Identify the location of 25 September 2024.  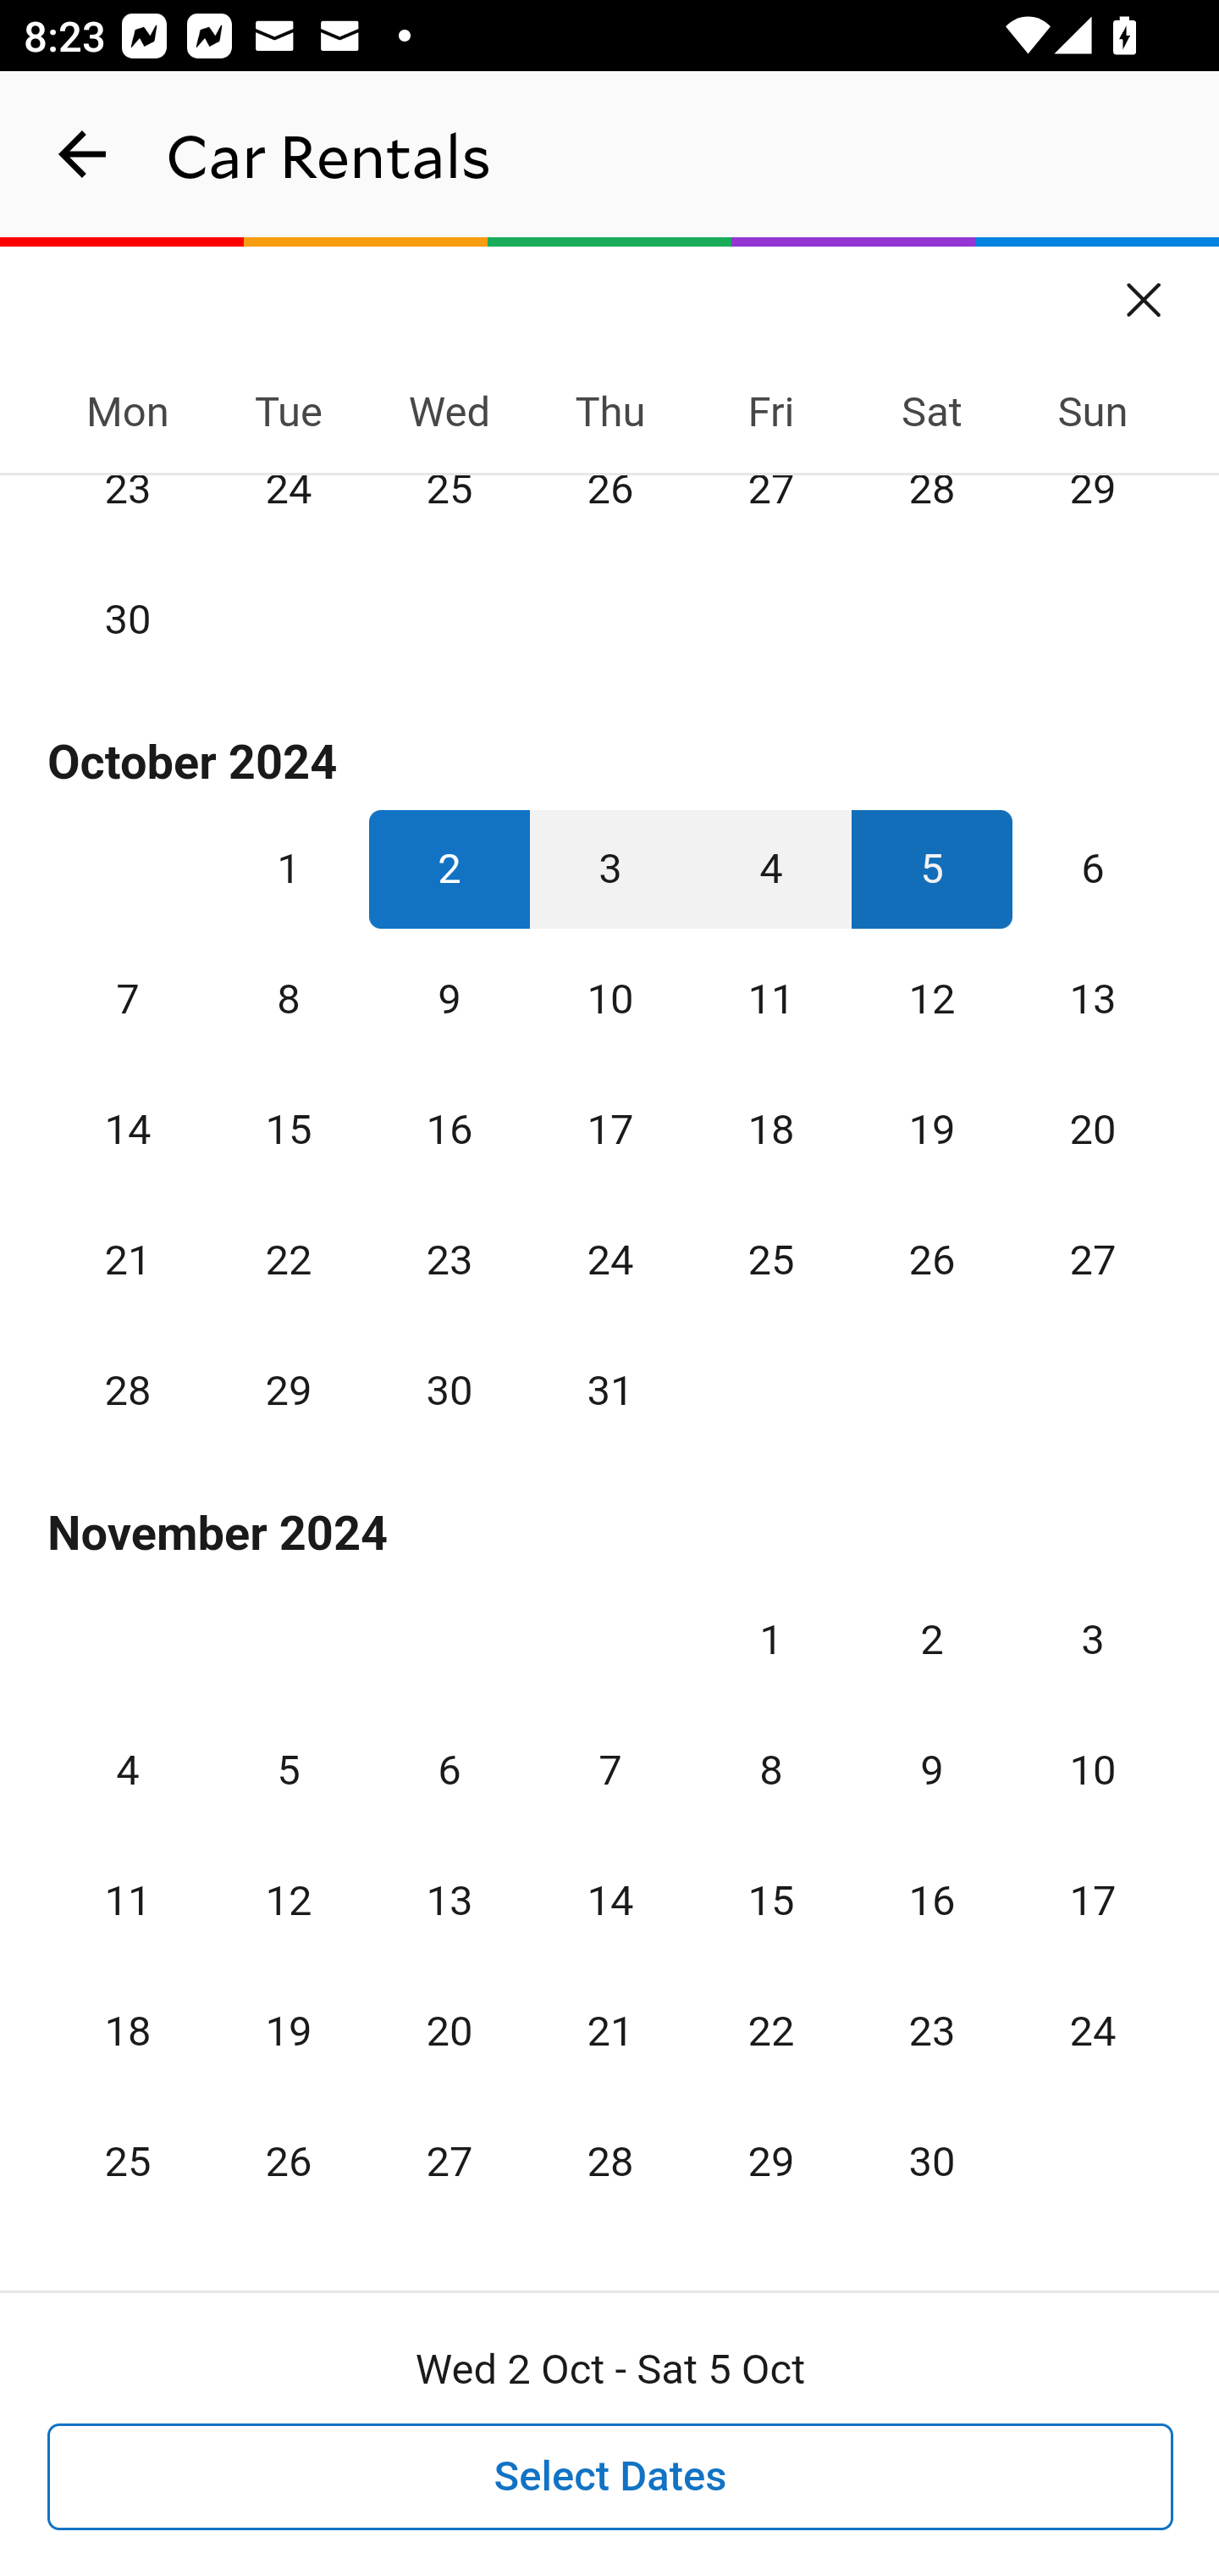
(449, 511).